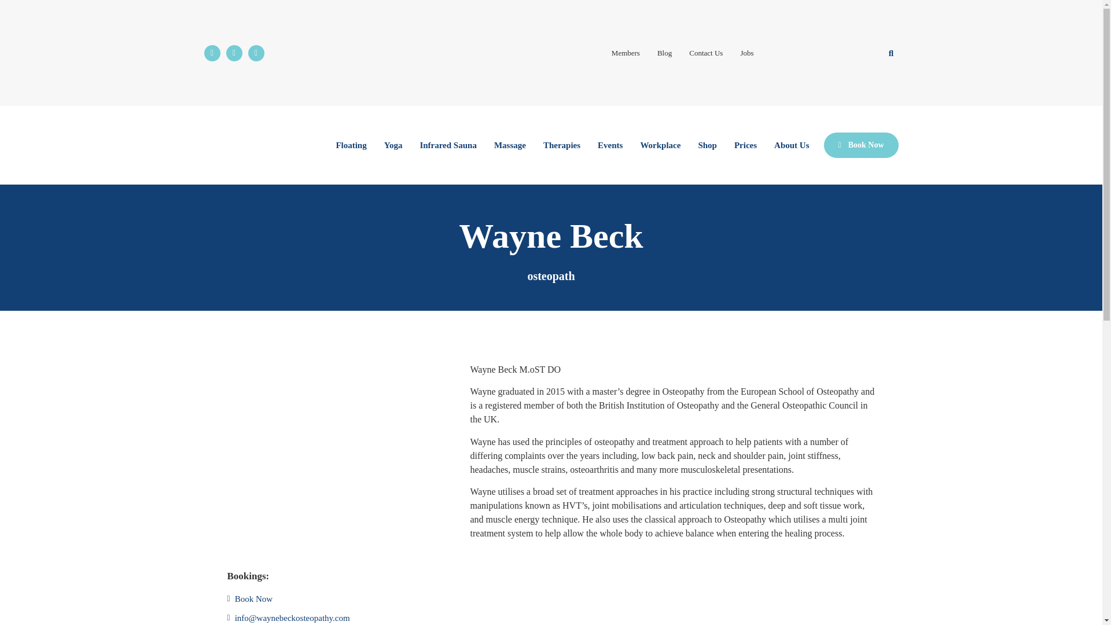 This screenshot has width=1111, height=625. Describe the element at coordinates (746, 52) in the screenshot. I see `Jobs` at that location.